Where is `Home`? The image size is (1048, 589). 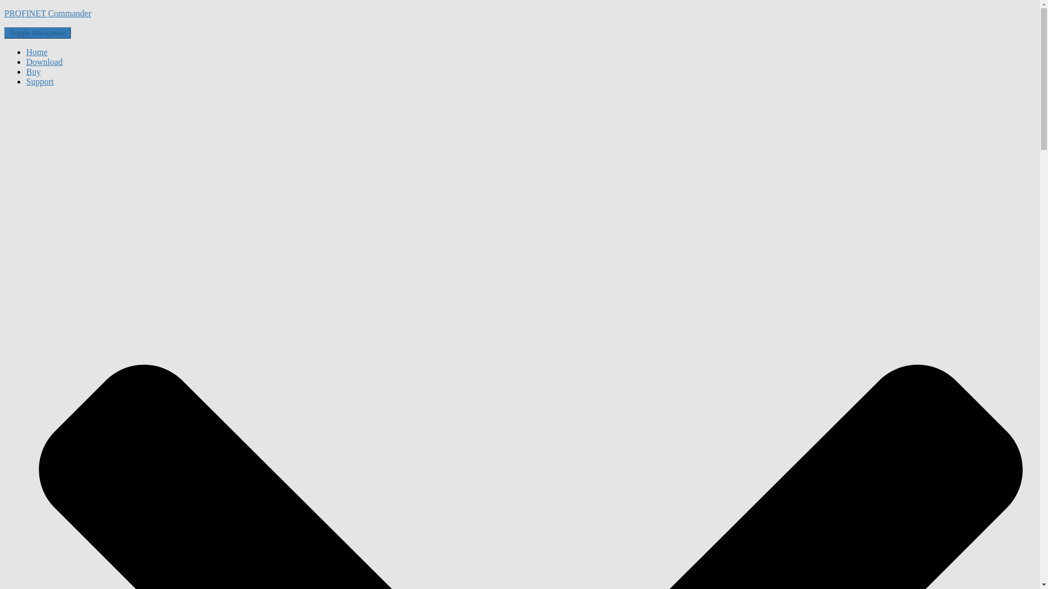
Home is located at coordinates (37, 52).